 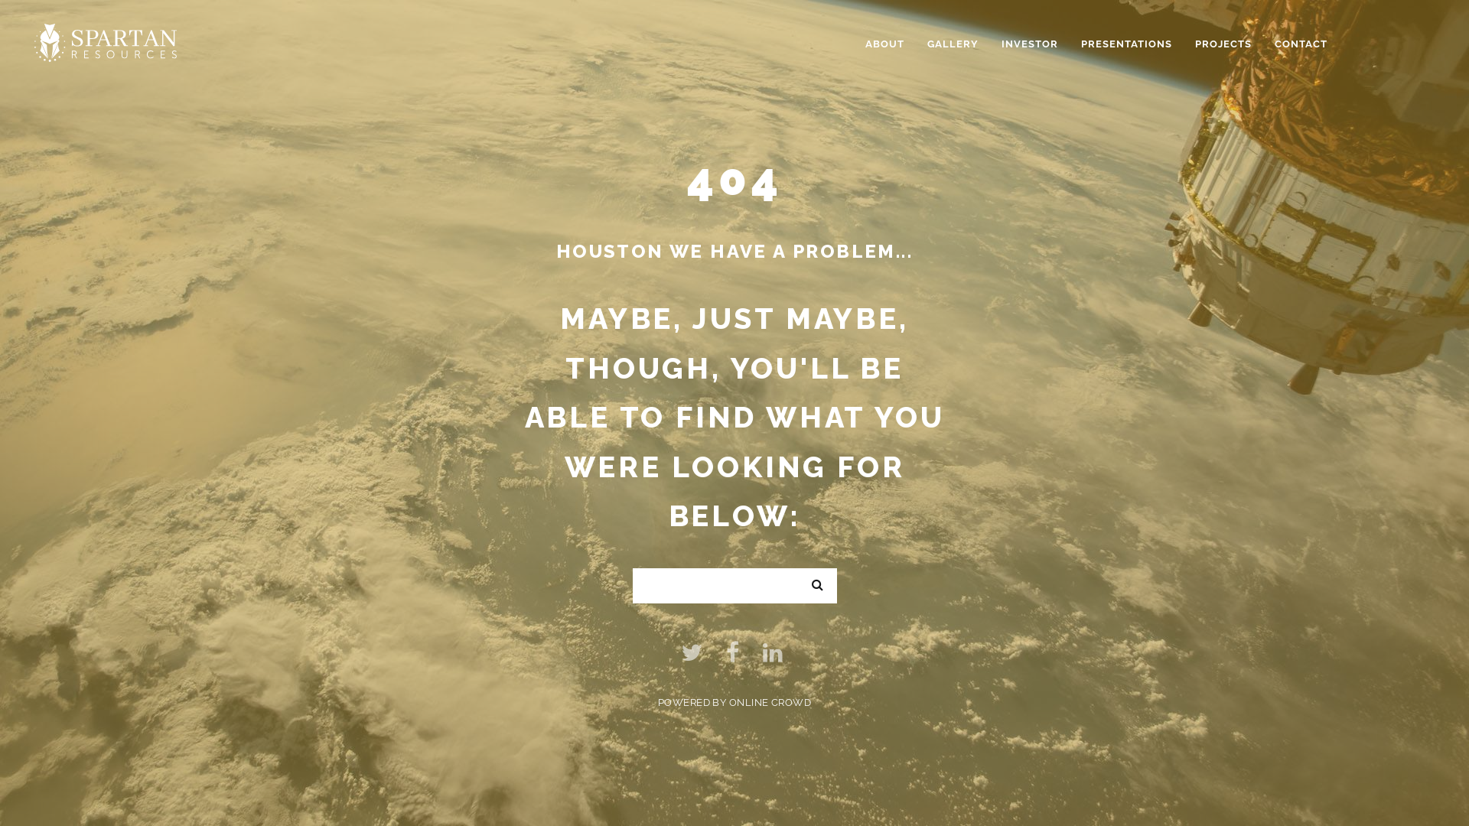 I want to click on ONLINE CROWD, so click(x=770, y=702).